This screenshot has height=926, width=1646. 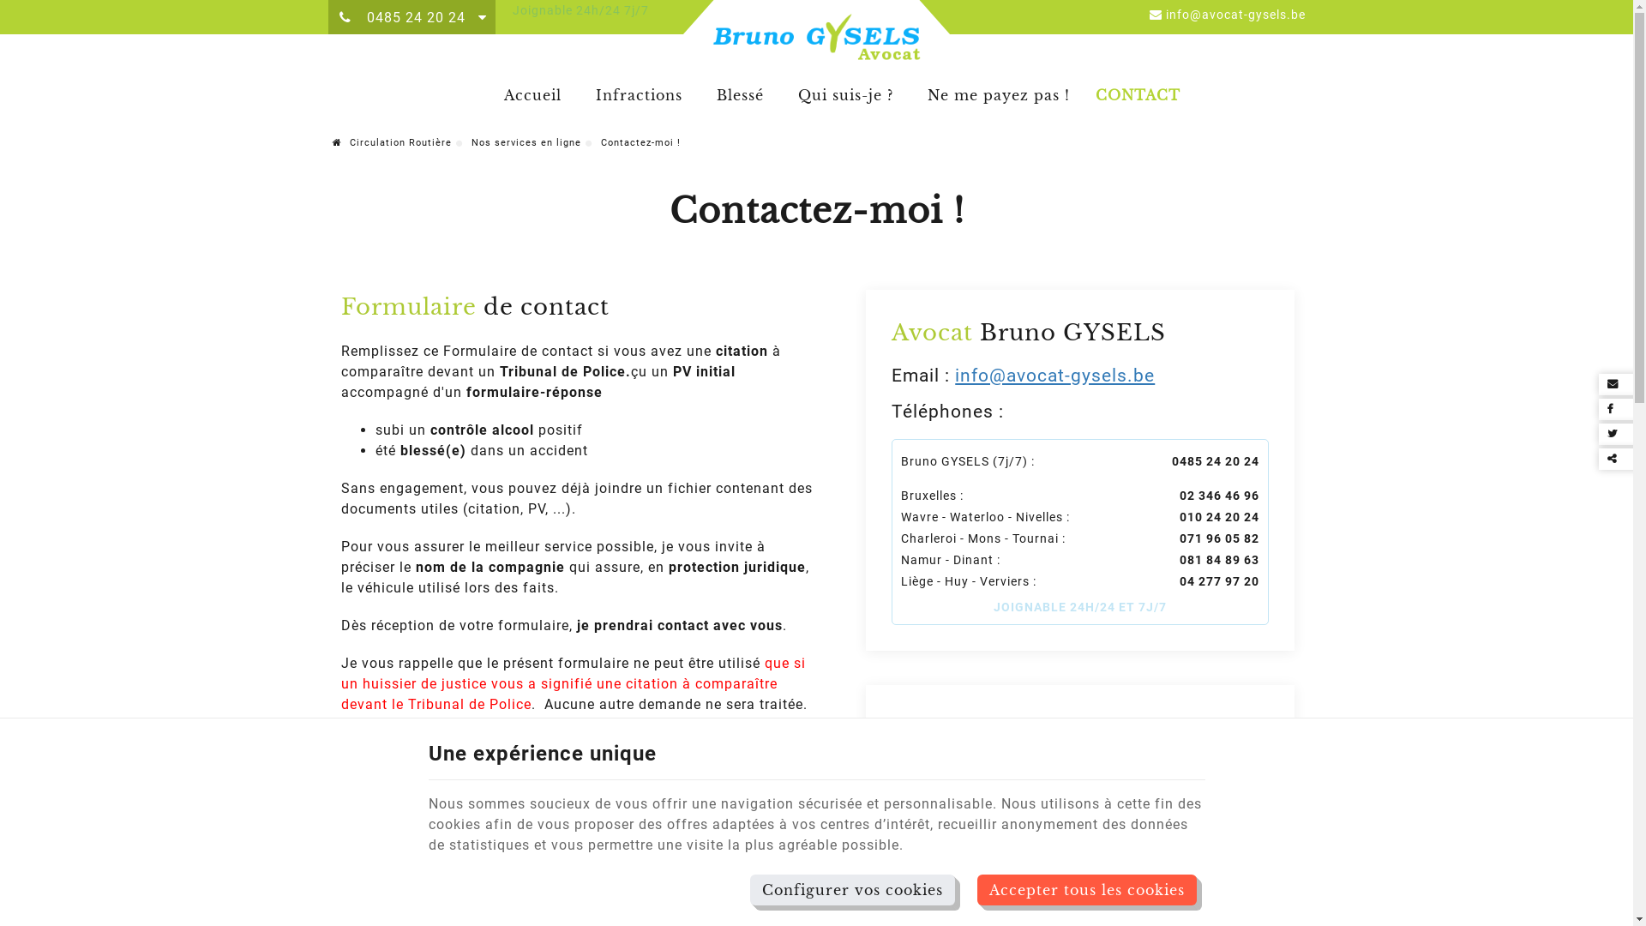 What do you see at coordinates (845, 95) in the screenshot?
I see `Qui suis-je ?` at bounding box center [845, 95].